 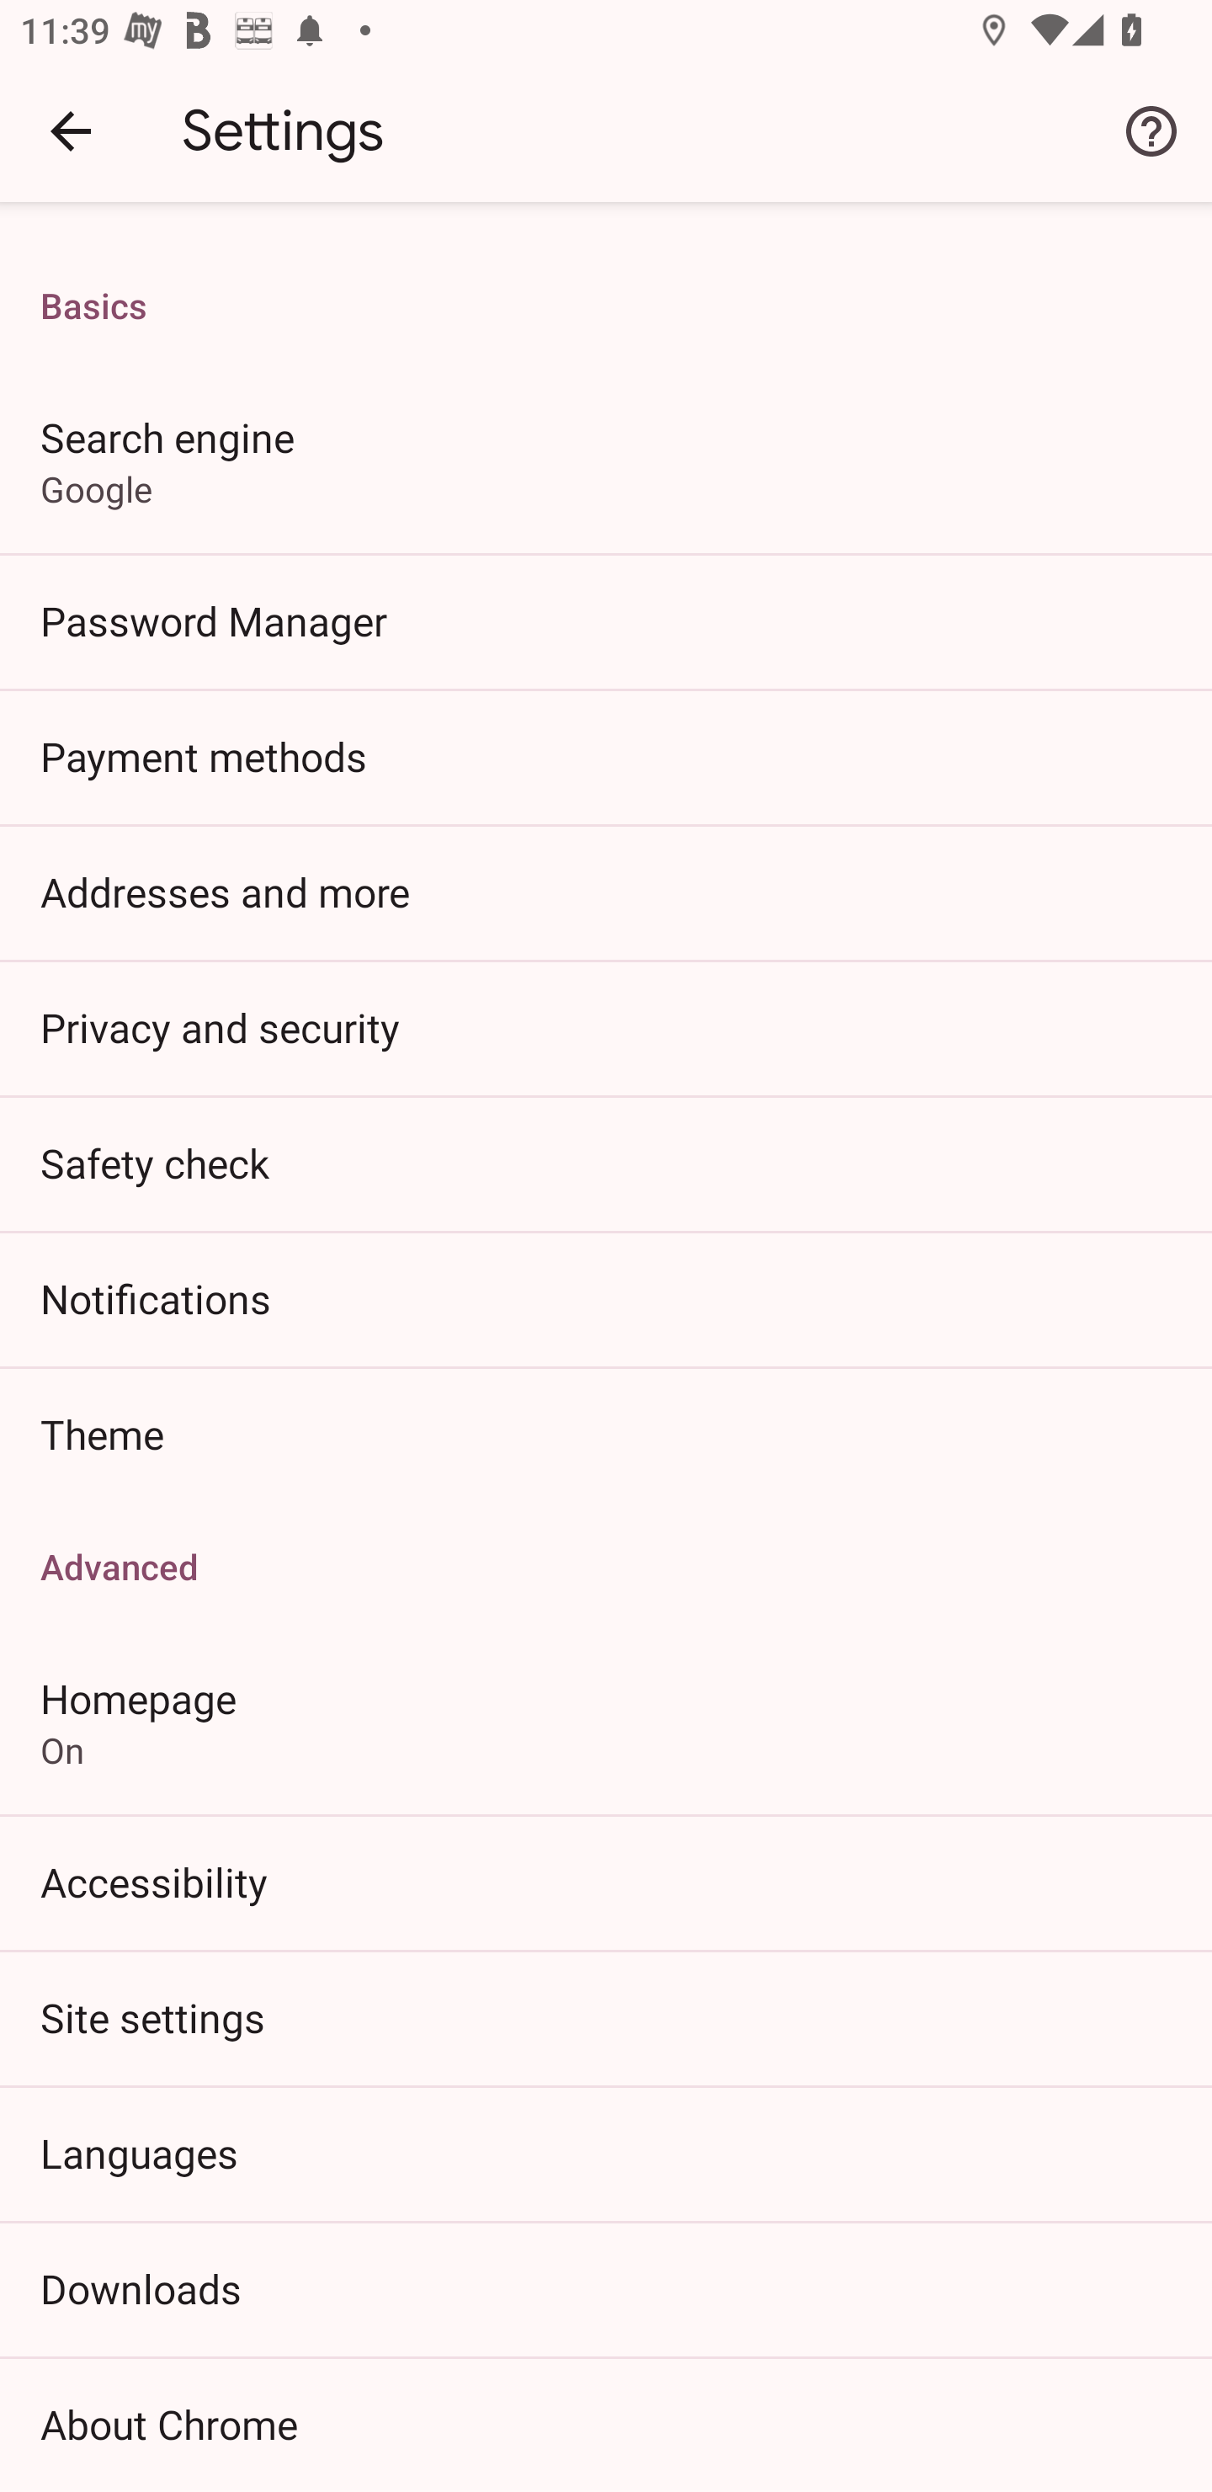 What do you see at coordinates (606, 2153) in the screenshot?
I see `Languages` at bounding box center [606, 2153].